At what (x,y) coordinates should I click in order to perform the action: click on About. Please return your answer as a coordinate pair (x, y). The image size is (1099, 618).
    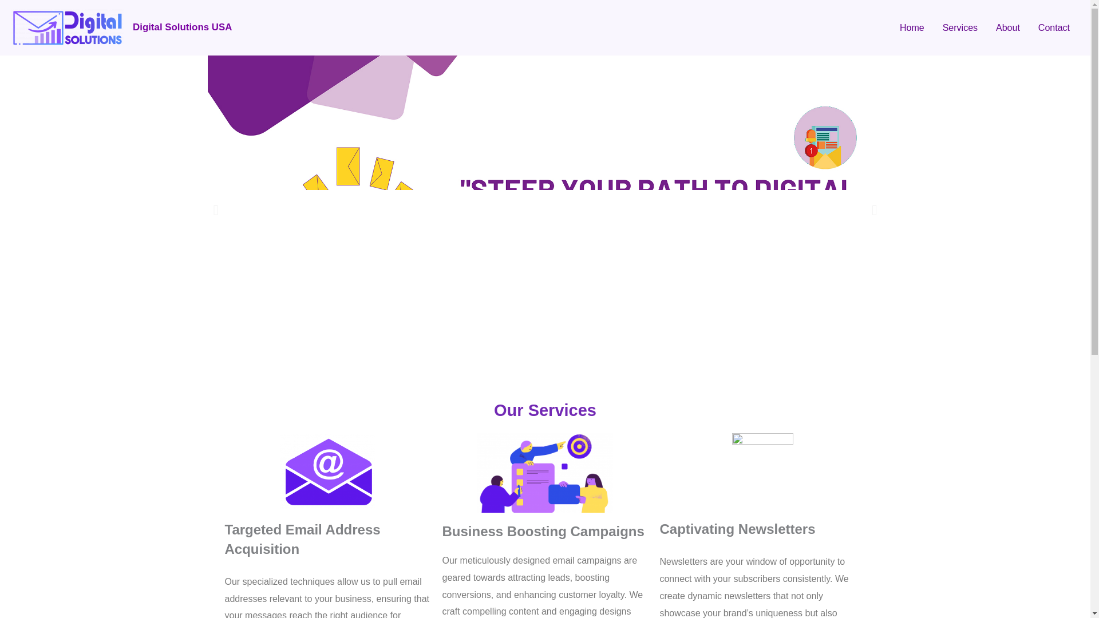
    Looking at the image, I should click on (1007, 27).